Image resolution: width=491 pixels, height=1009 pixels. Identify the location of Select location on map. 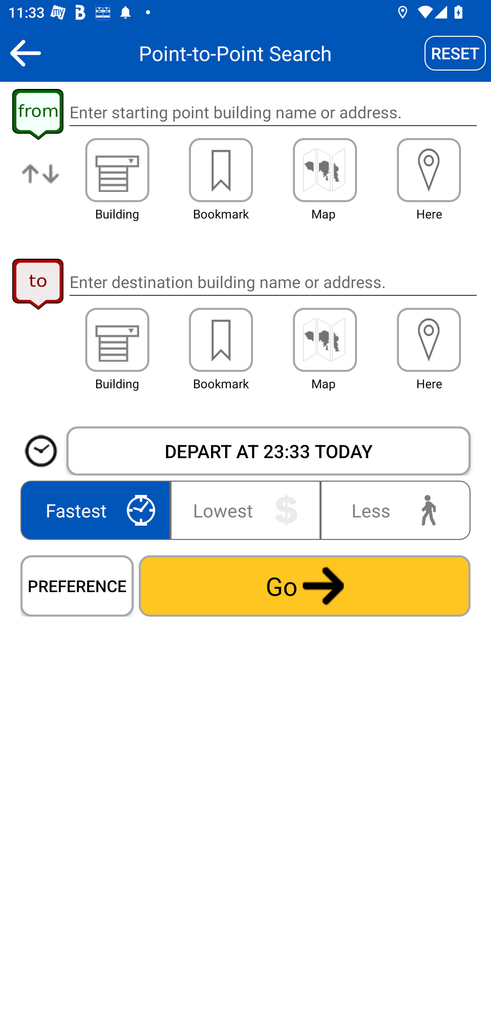
(325, 170).